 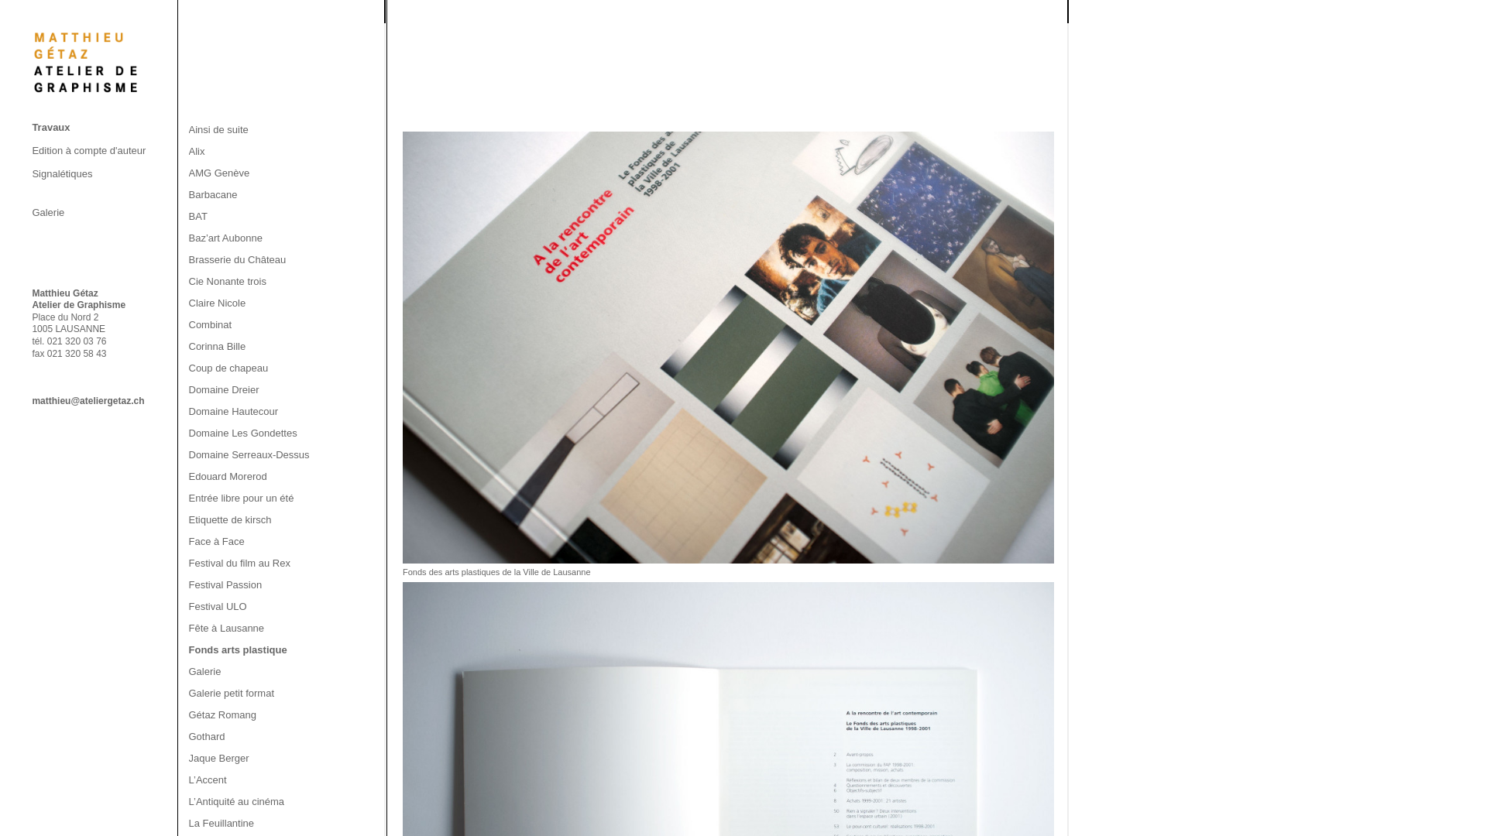 What do you see at coordinates (208, 737) in the screenshot?
I see `Gothard` at bounding box center [208, 737].